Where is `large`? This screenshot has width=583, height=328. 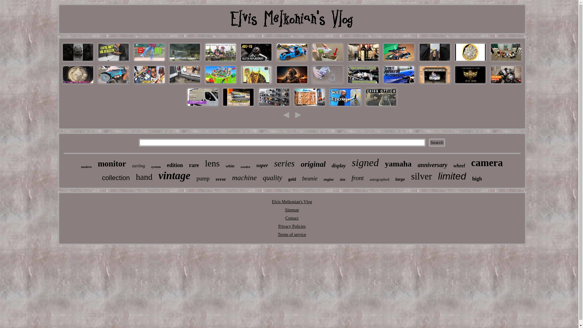 large is located at coordinates (400, 179).